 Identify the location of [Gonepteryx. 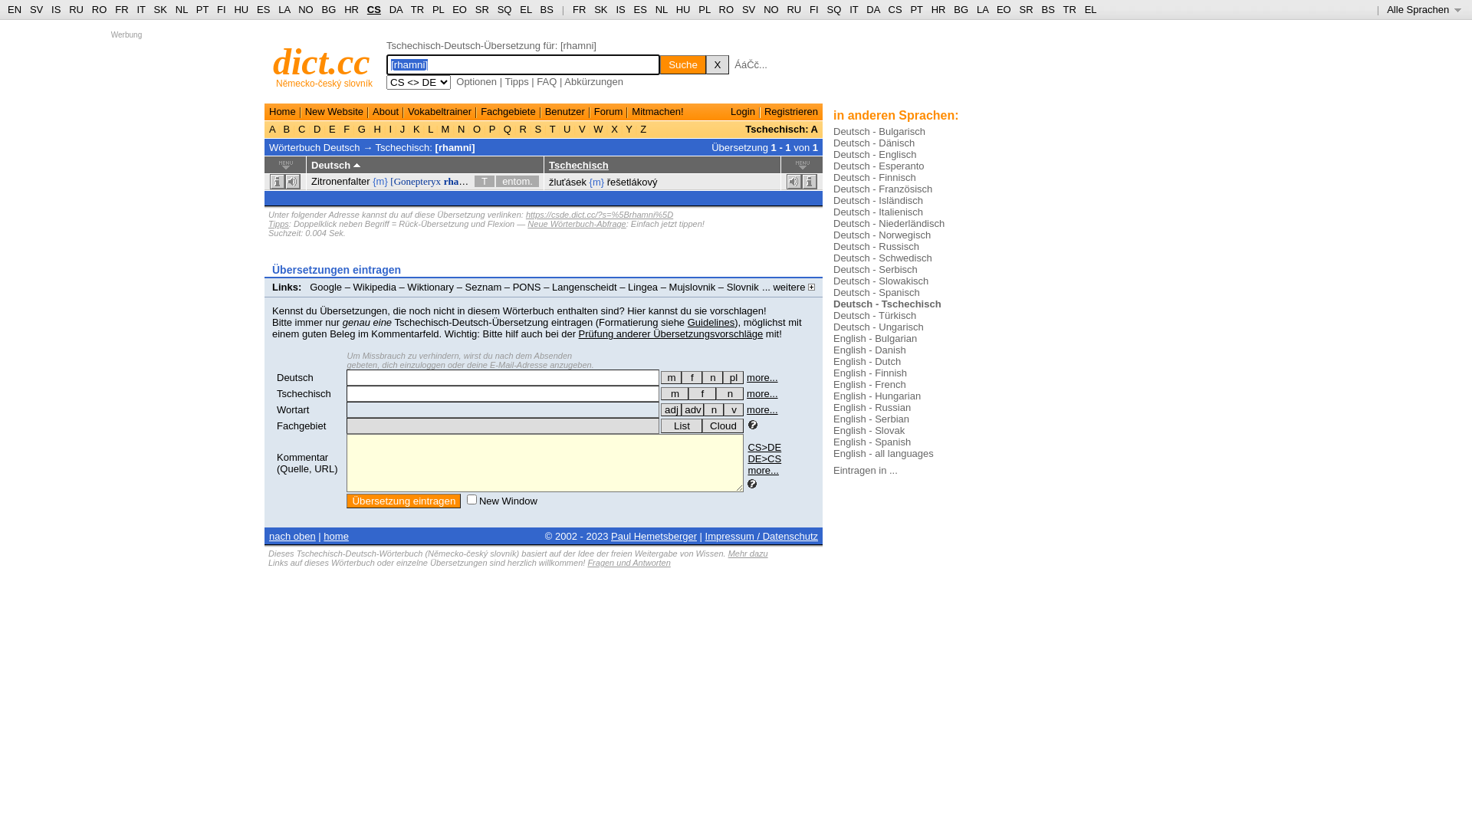
(416, 181).